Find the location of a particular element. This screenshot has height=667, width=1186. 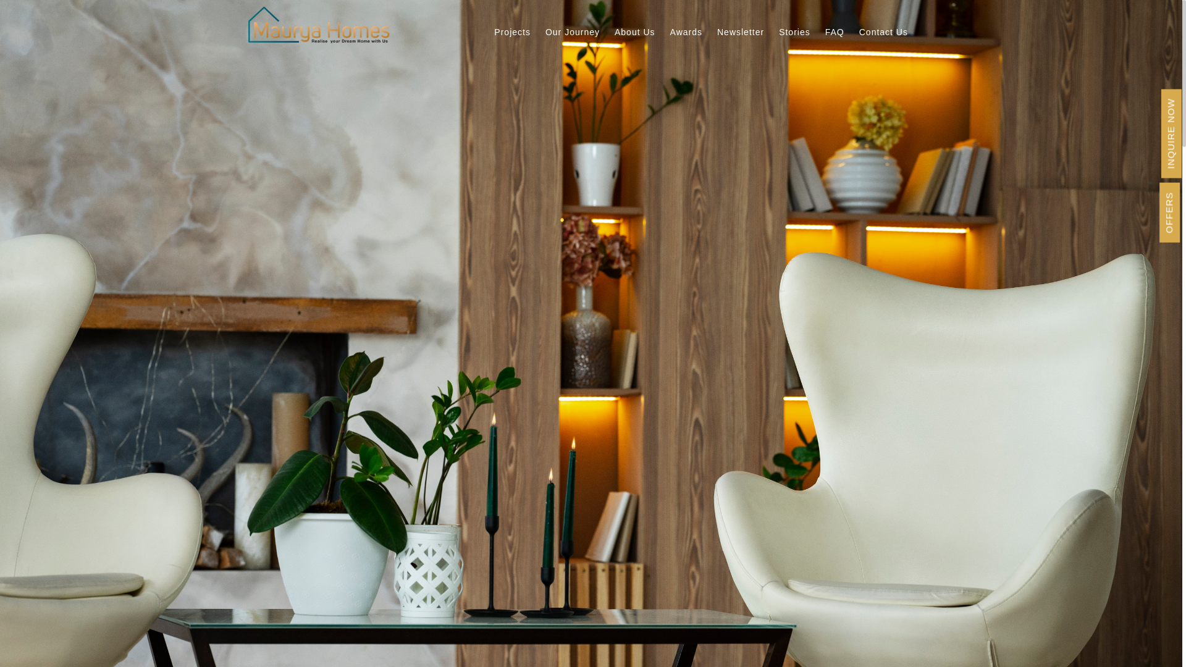

About Us is located at coordinates (654, 38).